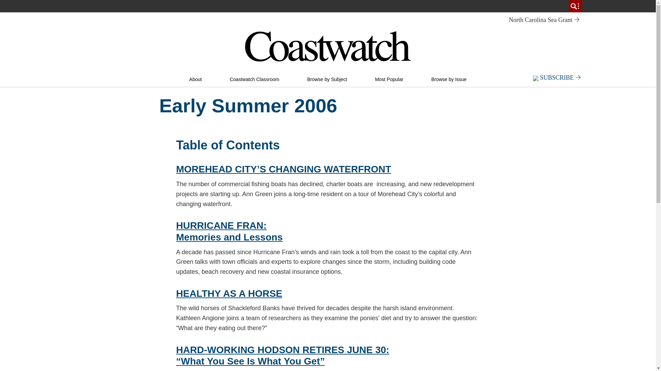 This screenshot has height=371, width=661. I want to click on North Carolina Sea Grant, so click(544, 20).